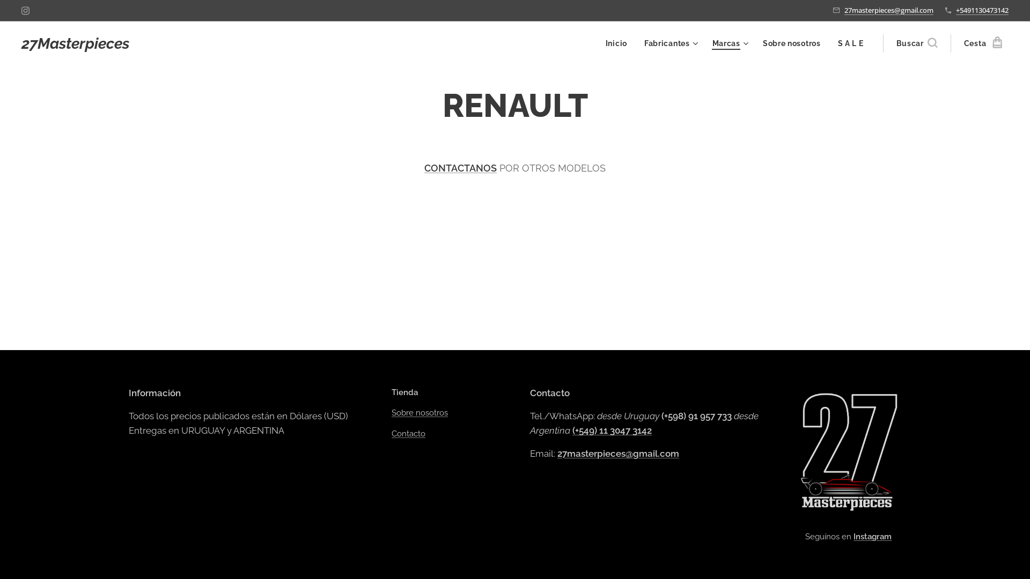 The height and width of the screenshot is (579, 1030). What do you see at coordinates (792, 43) in the screenshot?
I see `Sobre nosotros` at bounding box center [792, 43].